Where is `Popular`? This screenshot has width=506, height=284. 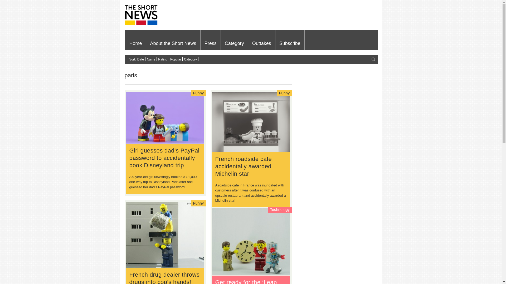
Popular is located at coordinates (176, 59).